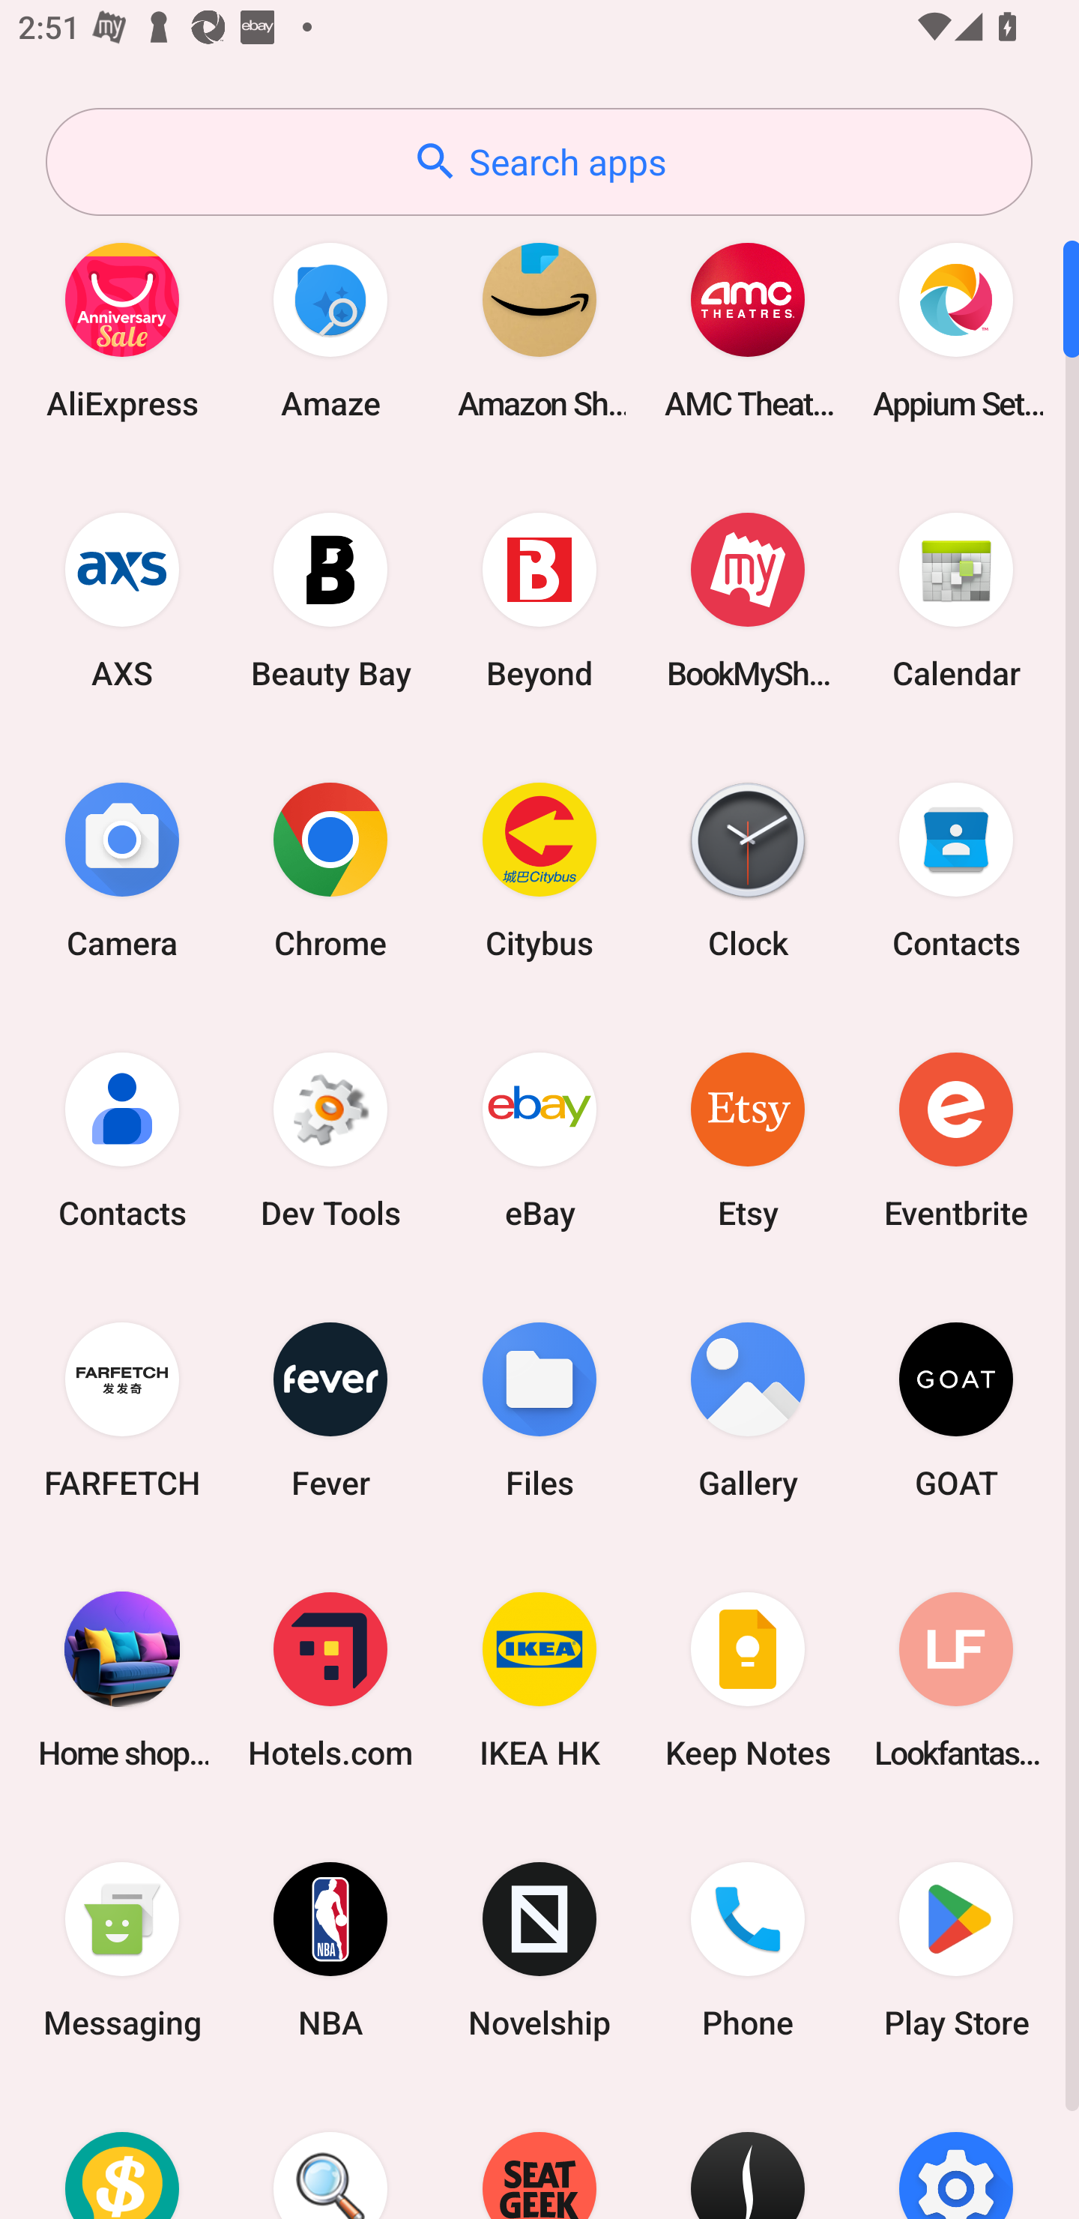  What do you see at coordinates (330, 1139) in the screenshot?
I see `Dev Tools` at bounding box center [330, 1139].